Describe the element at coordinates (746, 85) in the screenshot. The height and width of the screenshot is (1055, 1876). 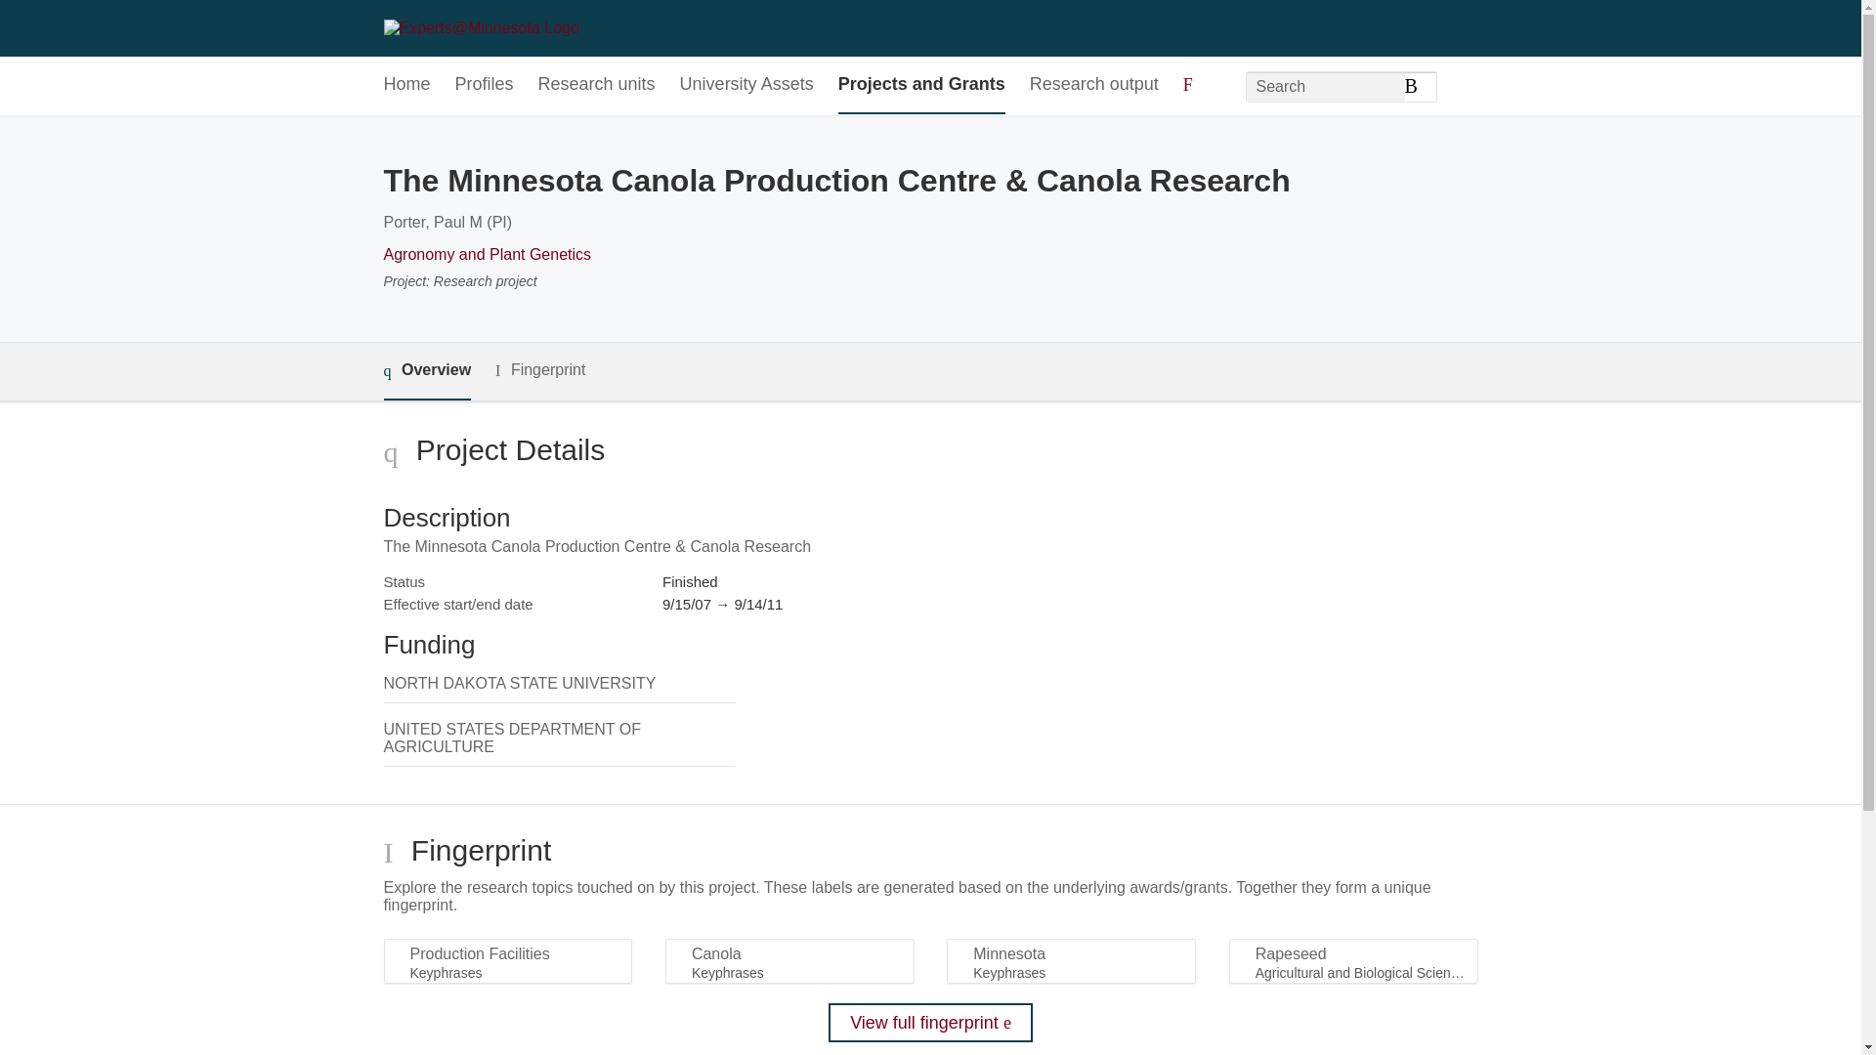
I see `University Assets` at that location.